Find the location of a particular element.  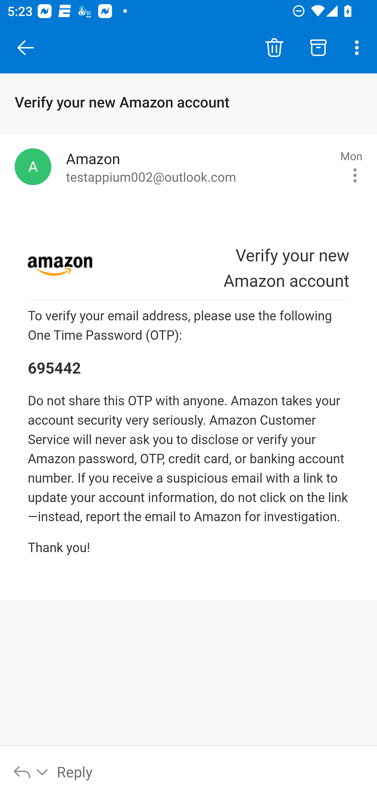

Close is located at coordinates (26, 48).